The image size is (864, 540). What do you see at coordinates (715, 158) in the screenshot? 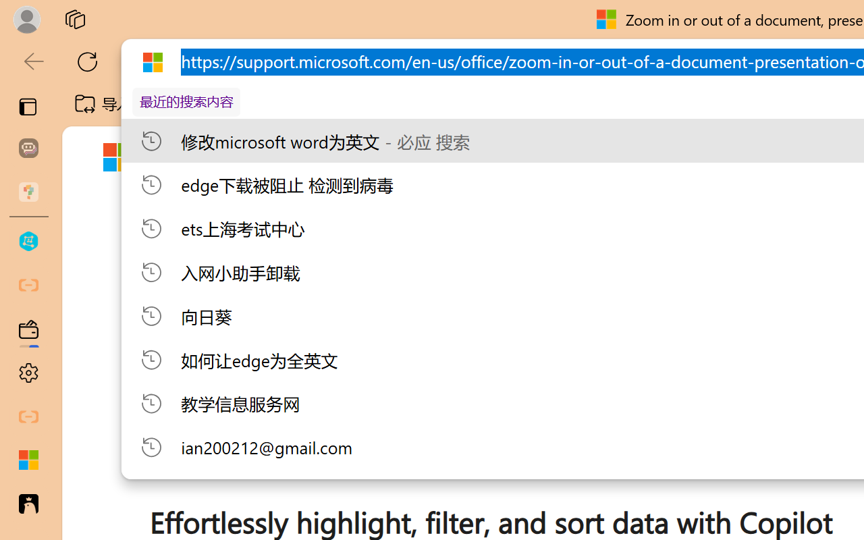
I see `More` at bounding box center [715, 158].